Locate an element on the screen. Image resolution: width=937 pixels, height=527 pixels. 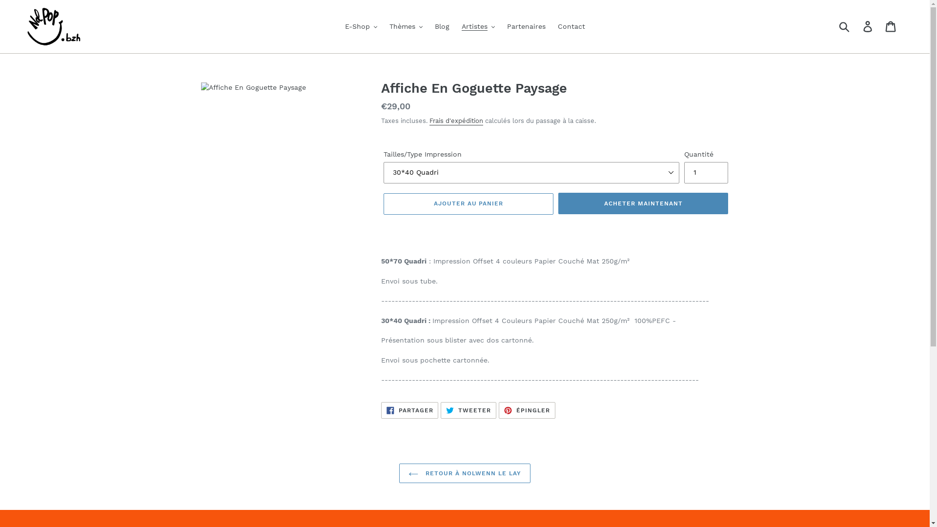
ACHETER MAINTENANT is located at coordinates (643, 203).